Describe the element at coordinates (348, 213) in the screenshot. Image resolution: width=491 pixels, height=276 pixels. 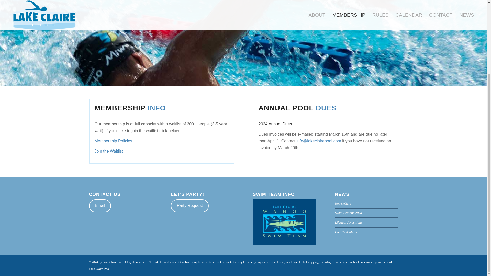
I see `Swim Lessons 2024` at that location.